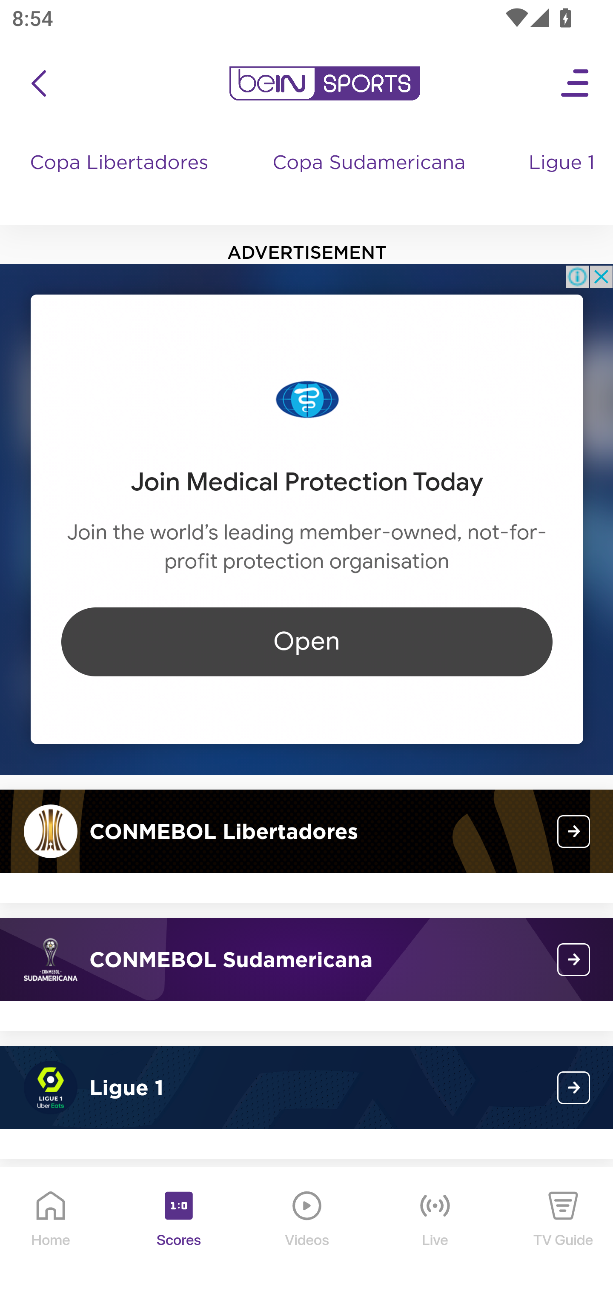 The image size is (613, 1294). I want to click on Open, so click(306, 641).